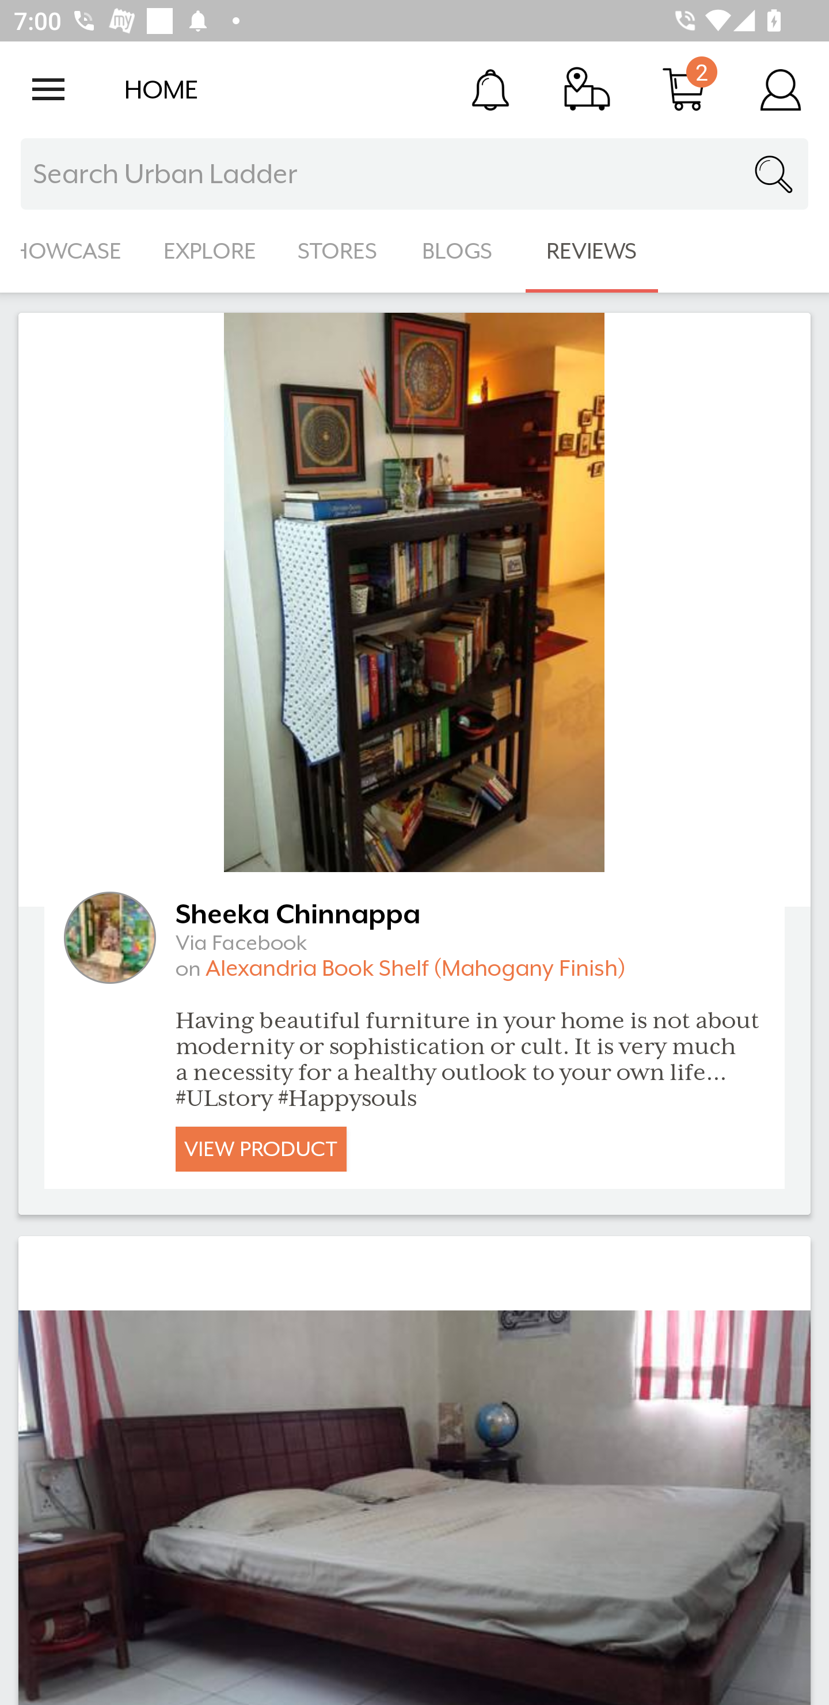  What do you see at coordinates (339, 251) in the screenshot?
I see `STORES` at bounding box center [339, 251].